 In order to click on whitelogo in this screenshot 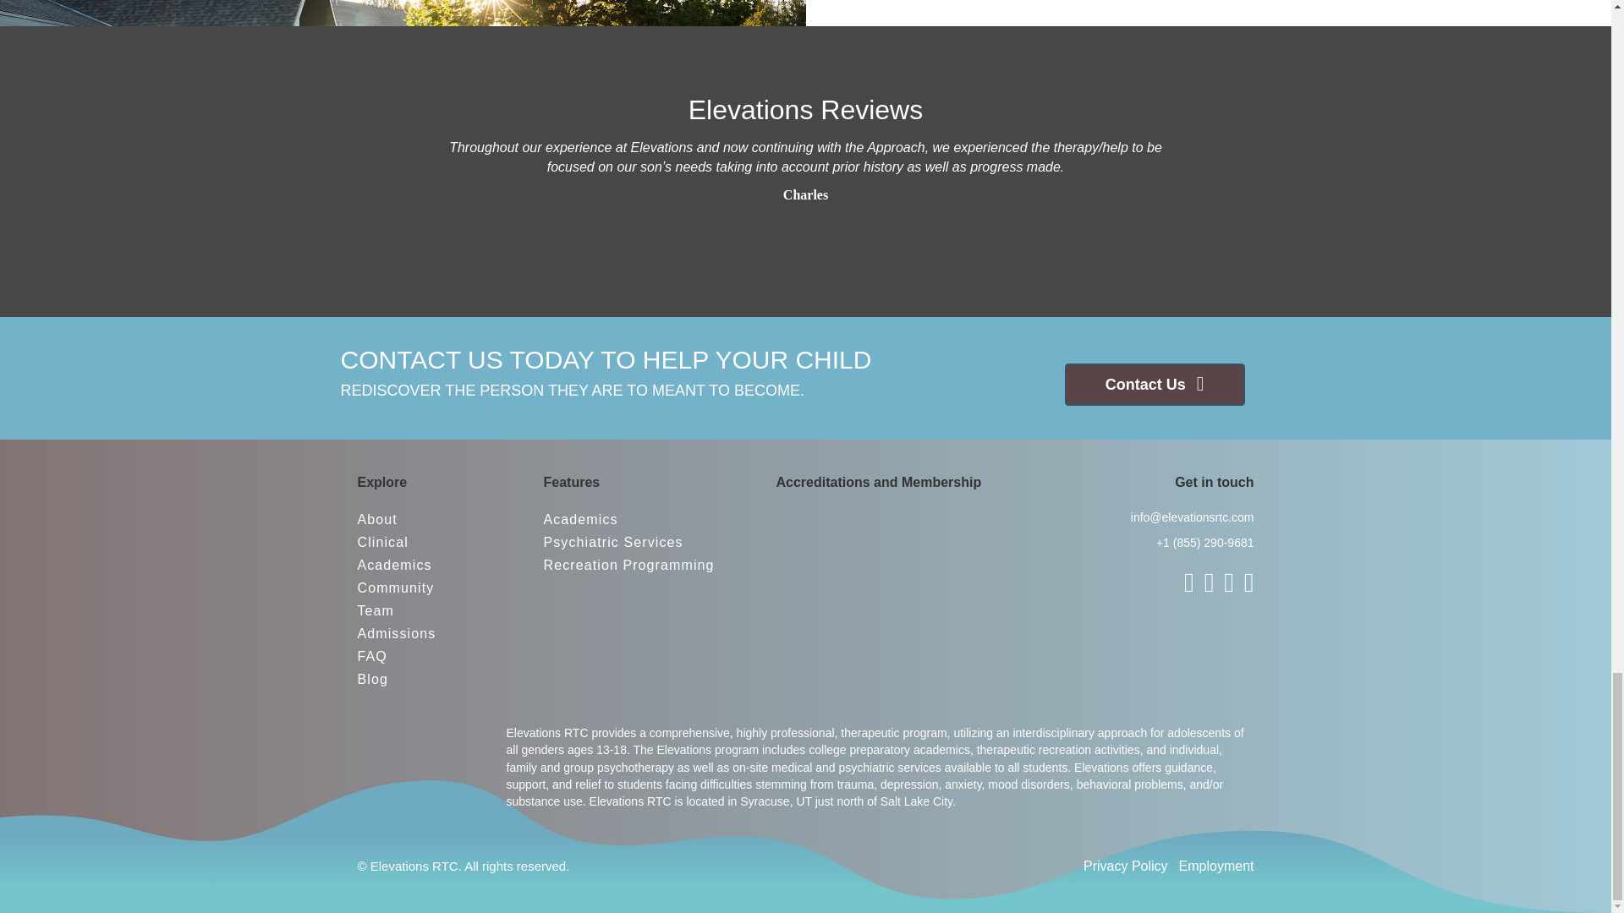, I will do `click(408, 757)`.